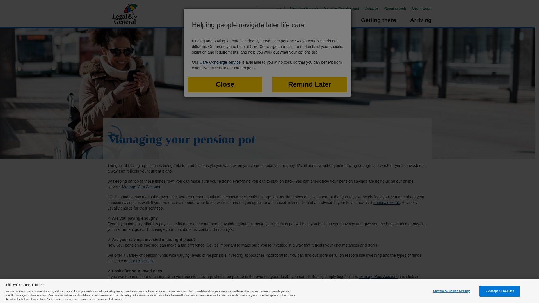 This screenshot has width=539, height=303. What do you see at coordinates (422, 8) in the screenshot?
I see `Get in touch` at bounding box center [422, 8].